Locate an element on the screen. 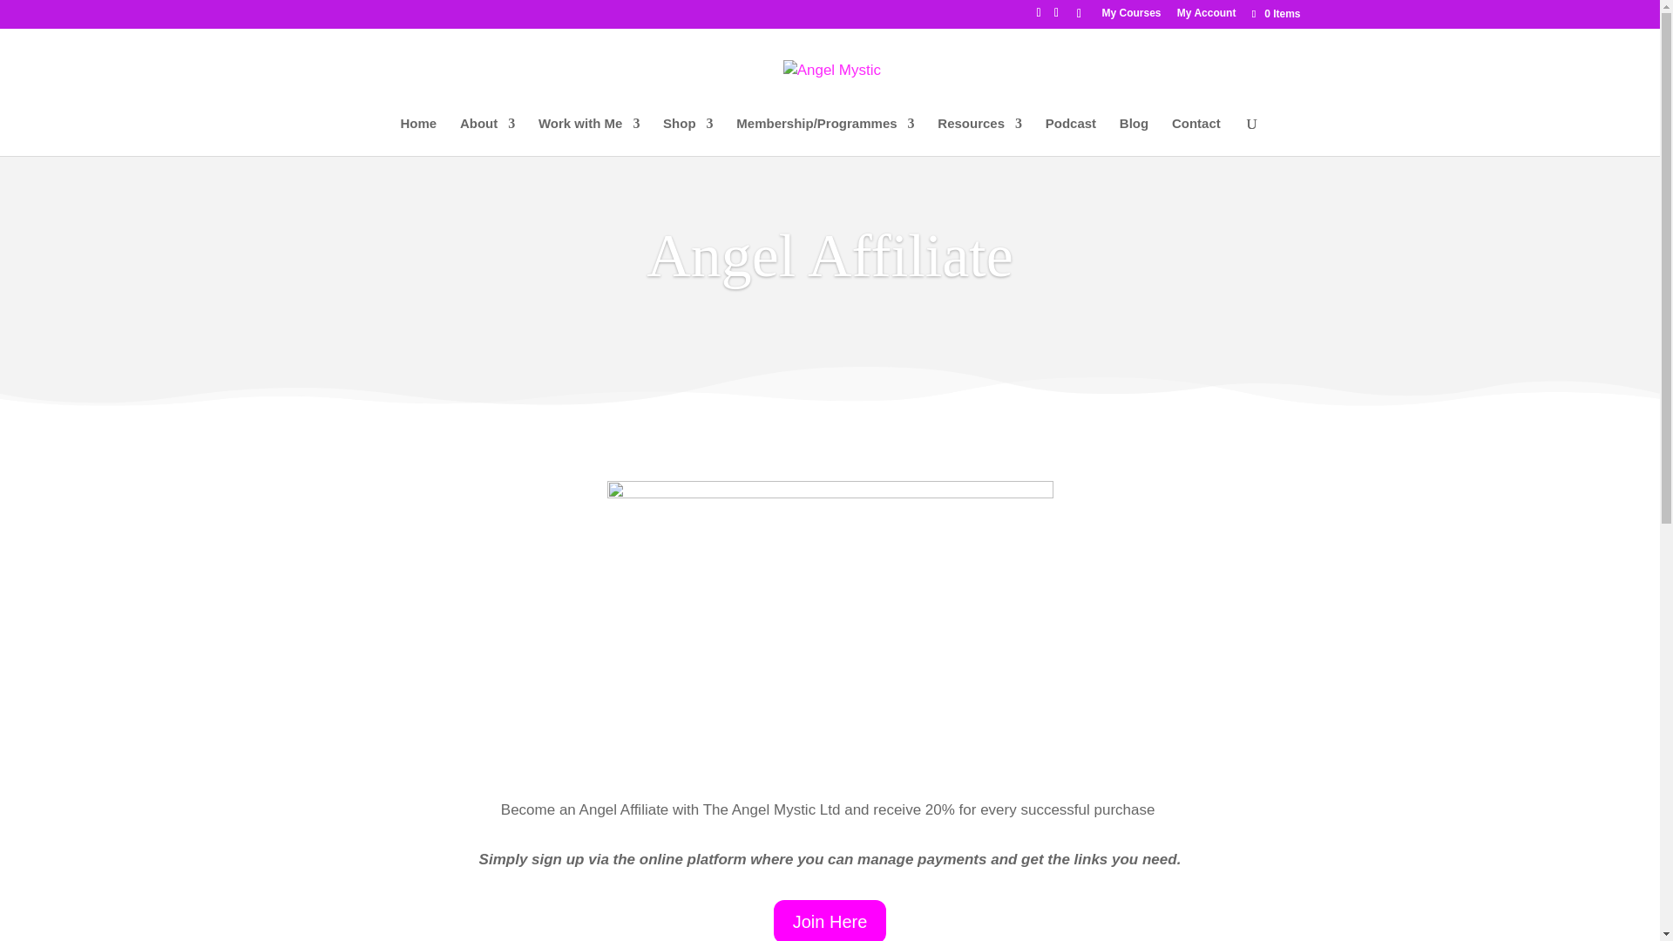 Image resolution: width=1673 pixels, height=941 pixels. Join Here is located at coordinates (830, 920).